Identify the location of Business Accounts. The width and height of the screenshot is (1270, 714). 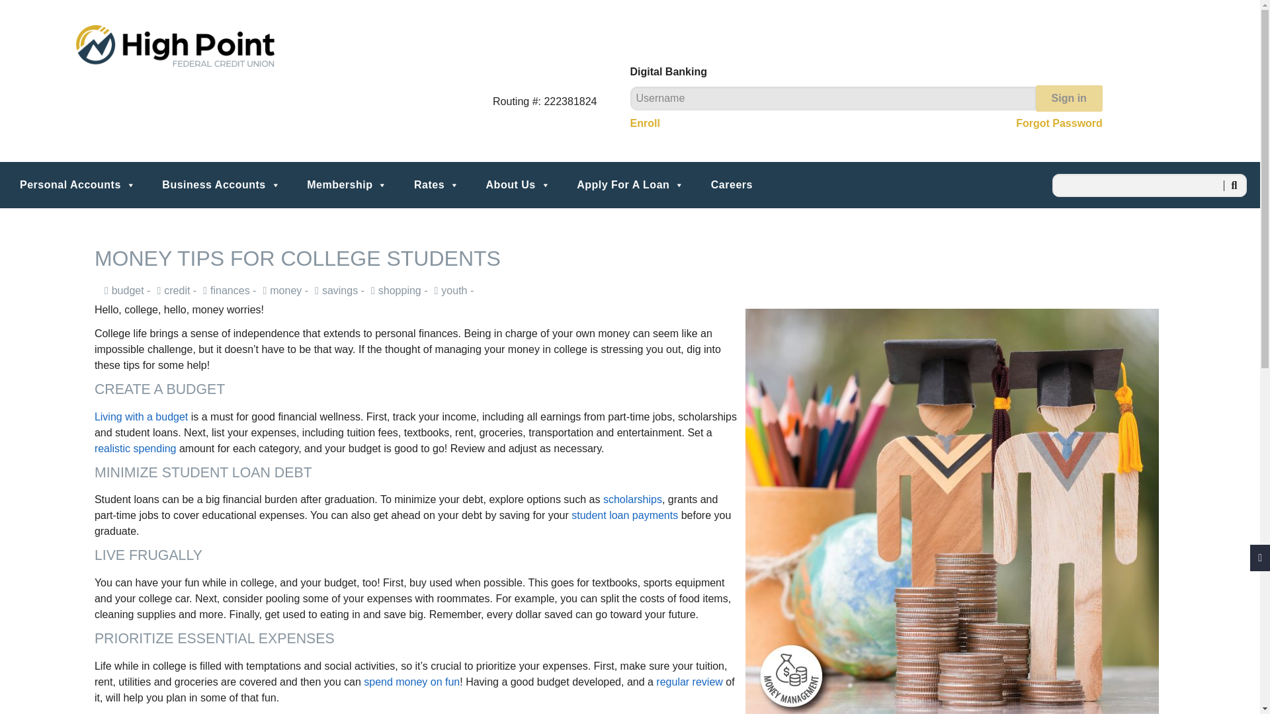
(221, 185).